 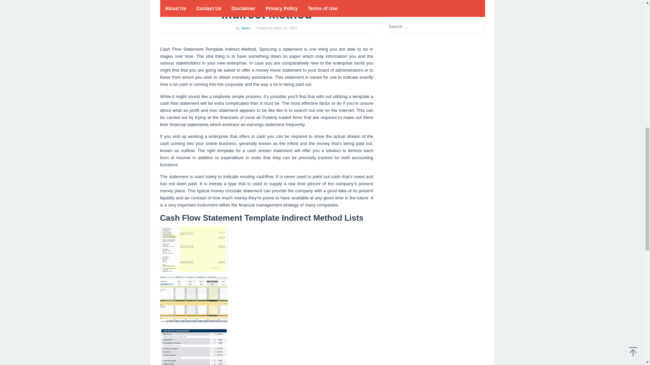 What do you see at coordinates (433, 179) in the screenshot?
I see `Installment Note Template: A Comprehensive Guide` at bounding box center [433, 179].